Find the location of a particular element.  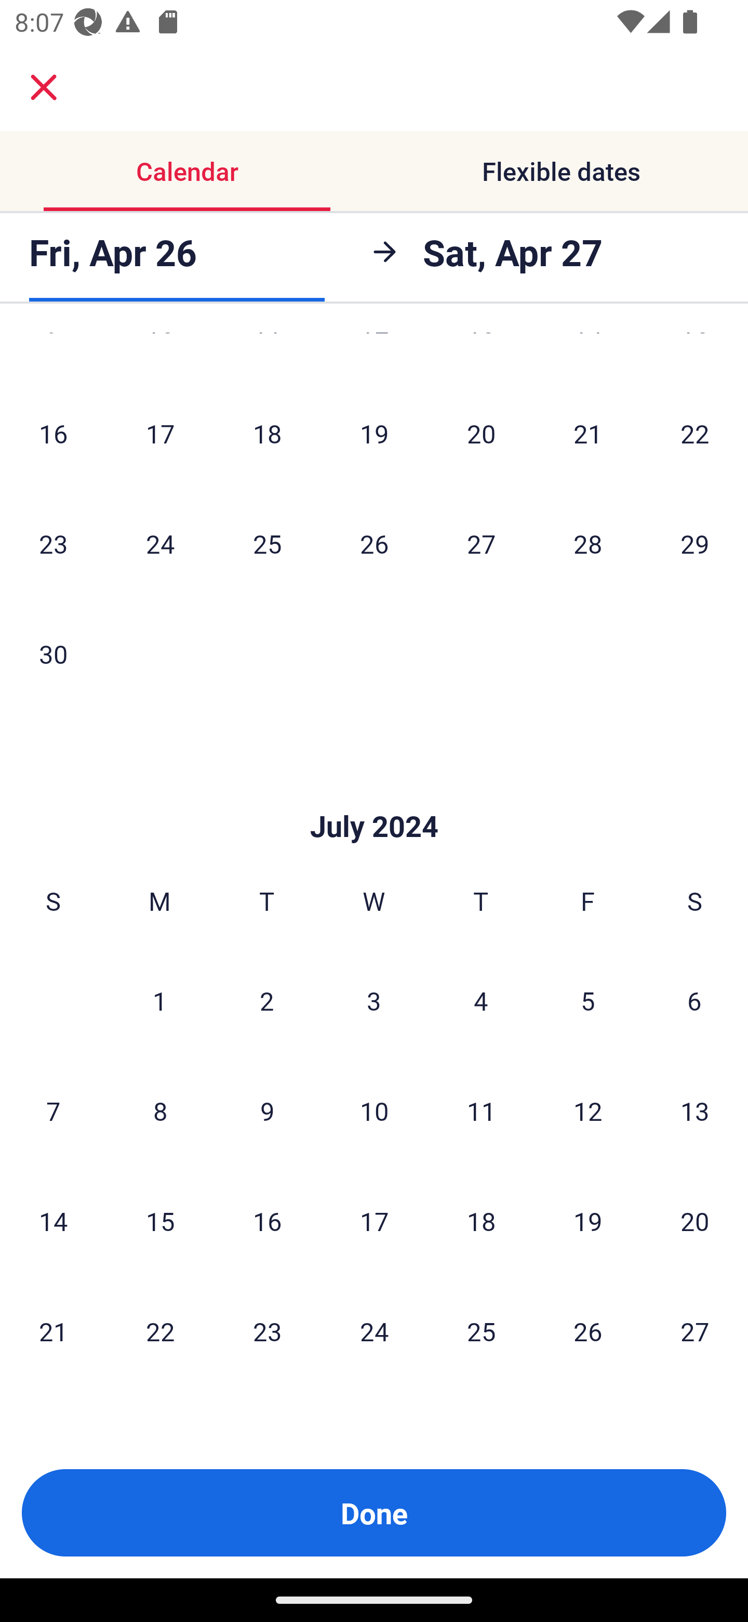

Skip to Done is located at coordinates (374, 794).